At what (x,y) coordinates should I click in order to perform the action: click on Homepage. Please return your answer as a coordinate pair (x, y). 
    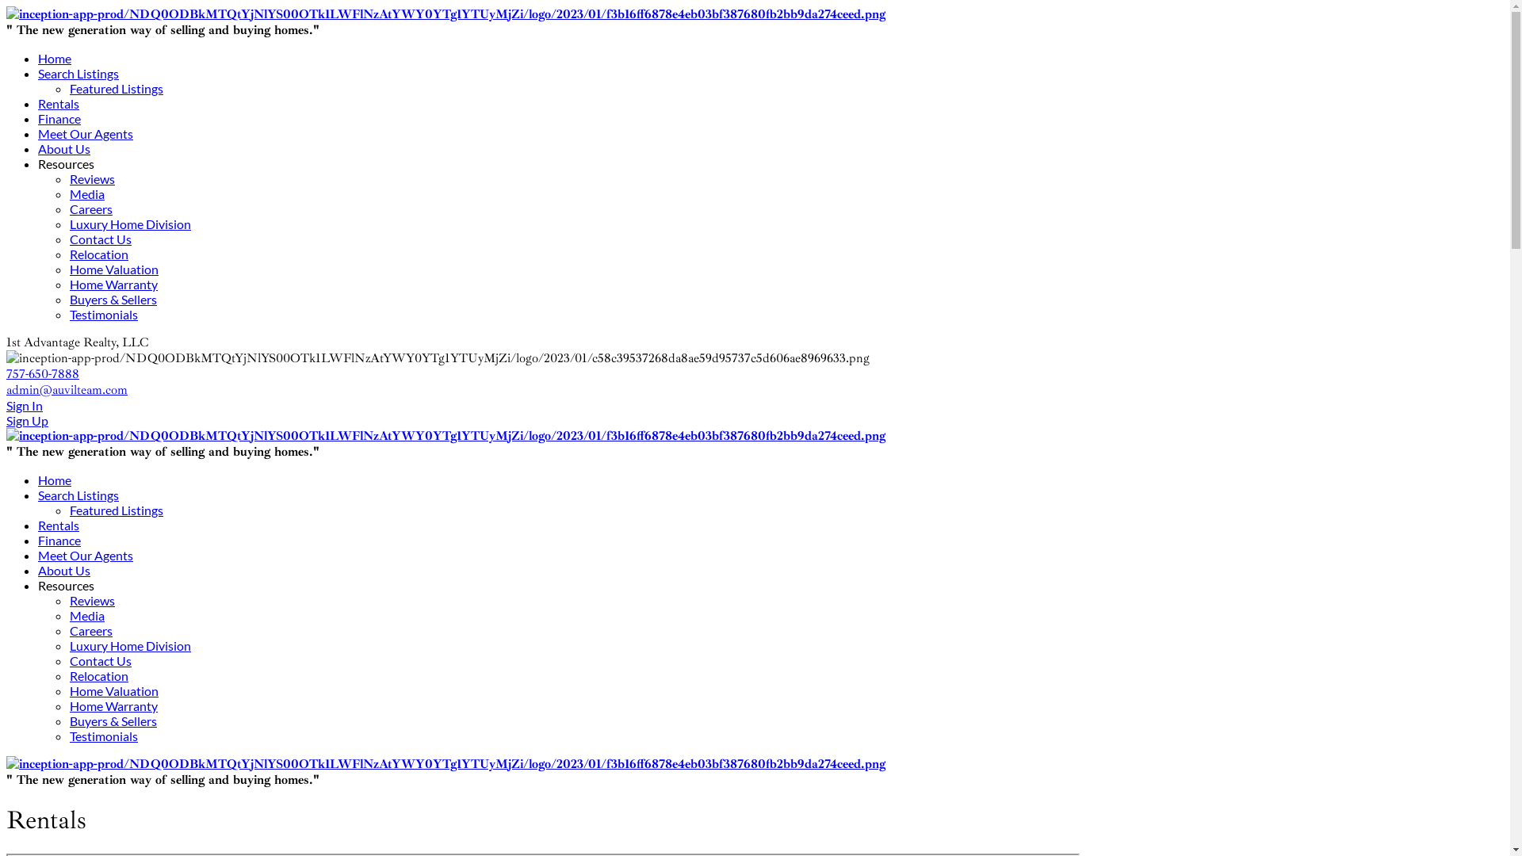
    Looking at the image, I should click on (446, 14).